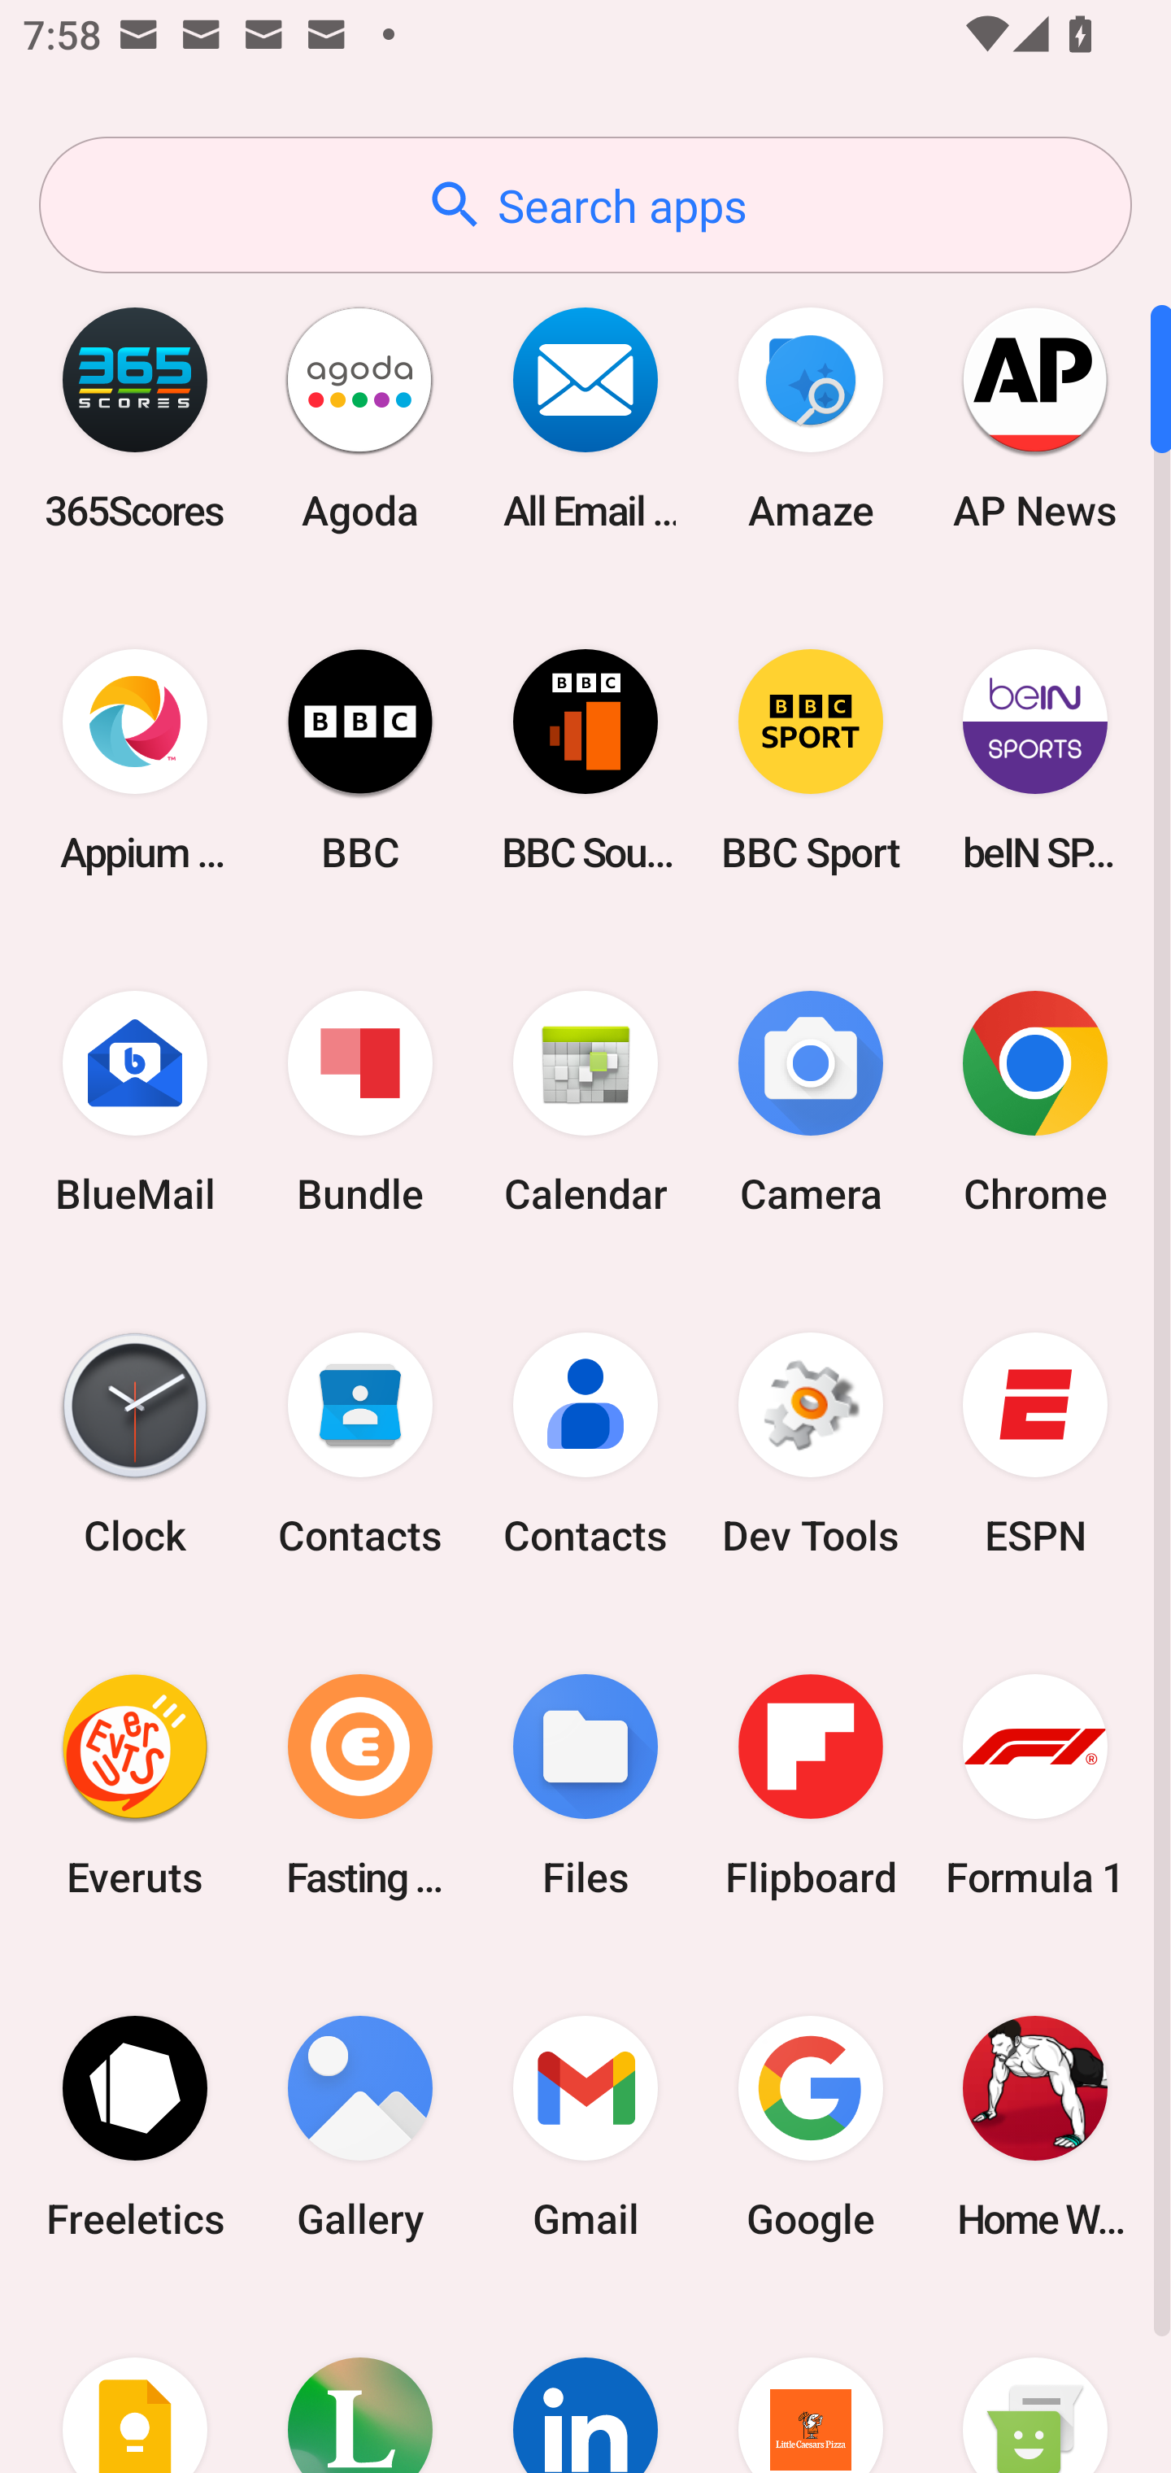  What do you see at coordinates (360, 1444) in the screenshot?
I see `Contacts` at bounding box center [360, 1444].